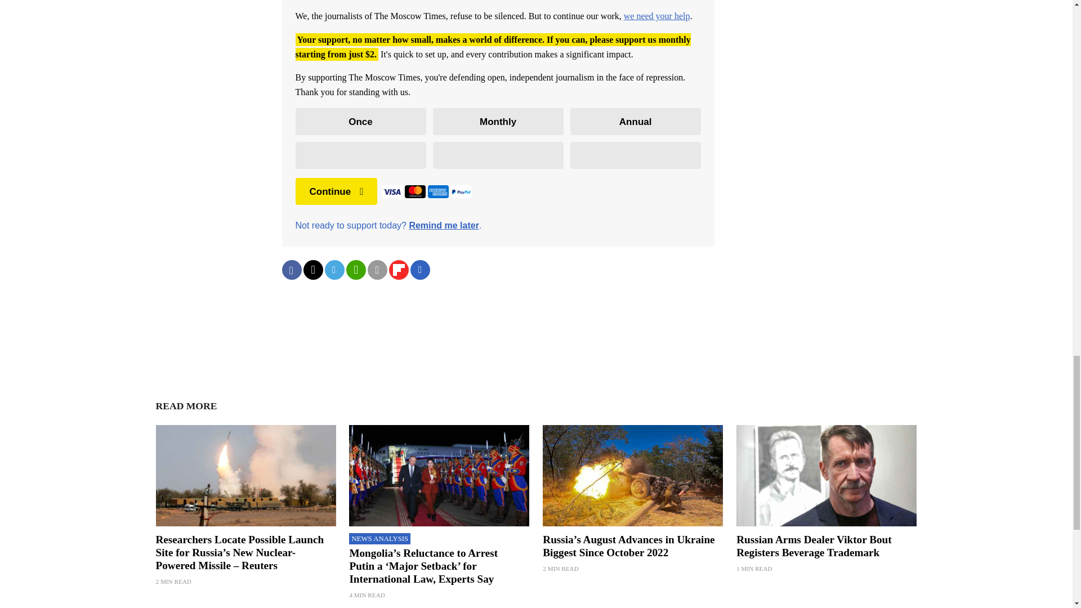  Describe the element at coordinates (312, 270) in the screenshot. I see `Share on Twitter` at that location.